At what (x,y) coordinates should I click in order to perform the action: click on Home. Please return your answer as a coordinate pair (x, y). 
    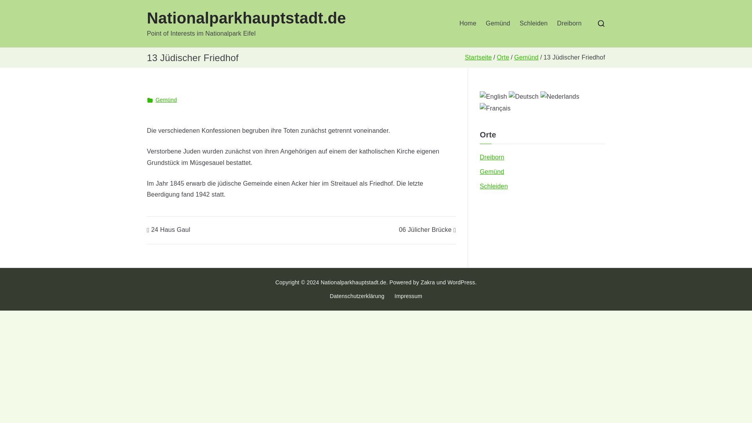
    Looking at the image, I should click on (468, 23).